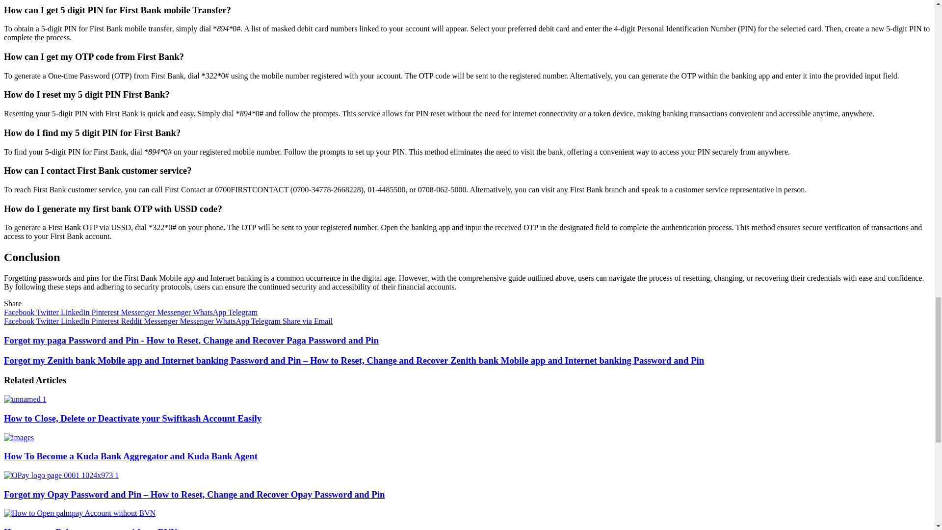 Image resolution: width=942 pixels, height=530 pixels. I want to click on Facebook, so click(20, 312).